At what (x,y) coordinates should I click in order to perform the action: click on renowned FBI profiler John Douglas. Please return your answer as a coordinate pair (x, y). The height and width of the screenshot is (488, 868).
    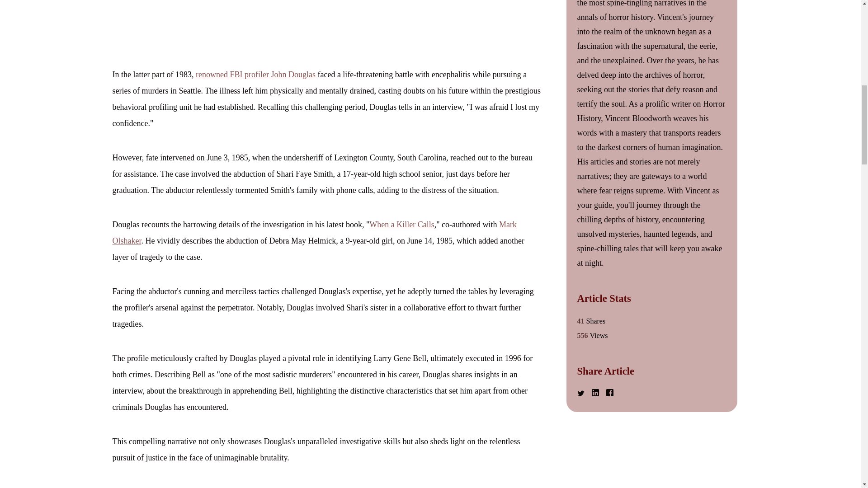
    Looking at the image, I should click on (254, 74).